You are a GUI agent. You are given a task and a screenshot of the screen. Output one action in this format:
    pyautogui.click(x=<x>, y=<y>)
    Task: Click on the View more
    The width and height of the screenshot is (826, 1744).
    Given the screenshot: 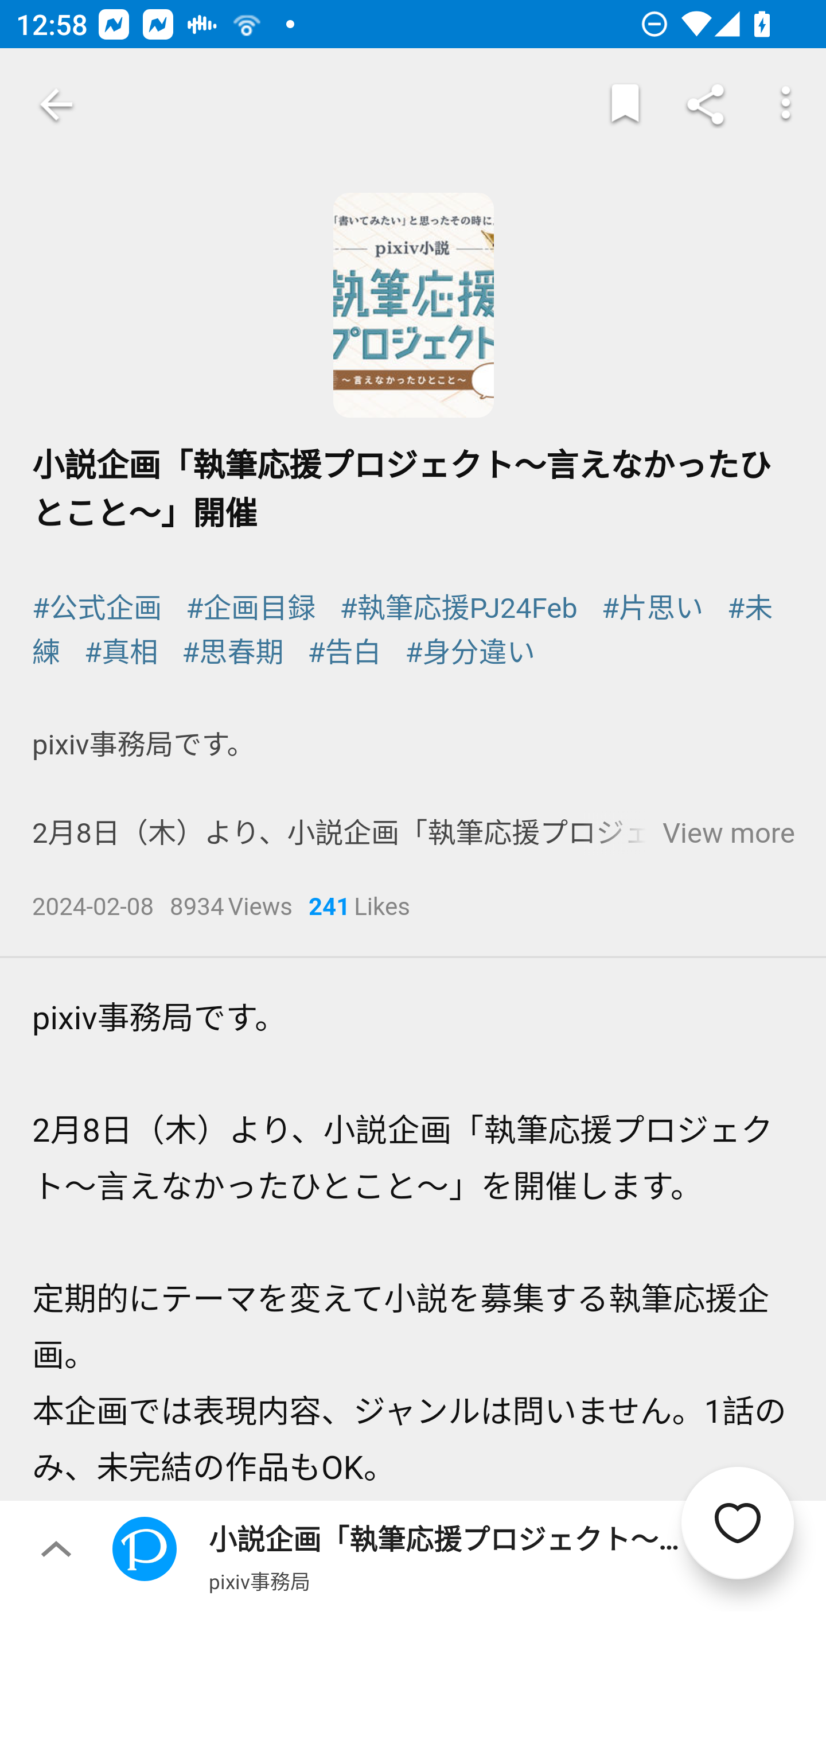 What is the action you would take?
    pyautogui.click(x=728, y=833)
    